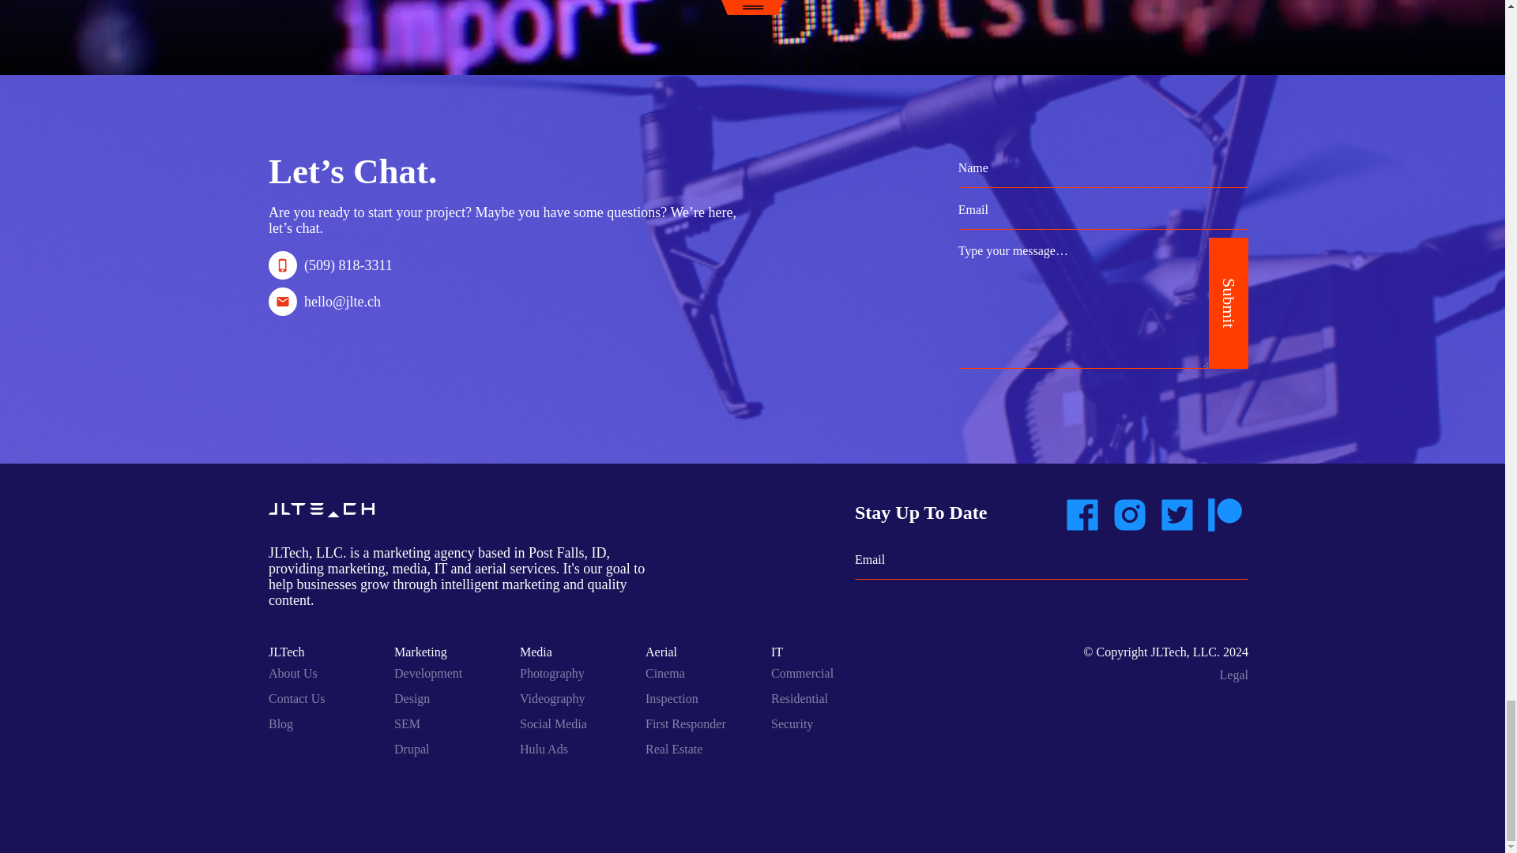 This screenshot has width=1517, height=853. What do you see at coordinates (292, 673) in the screenshot?
I see `About Us` at bounding box center [292, 673].